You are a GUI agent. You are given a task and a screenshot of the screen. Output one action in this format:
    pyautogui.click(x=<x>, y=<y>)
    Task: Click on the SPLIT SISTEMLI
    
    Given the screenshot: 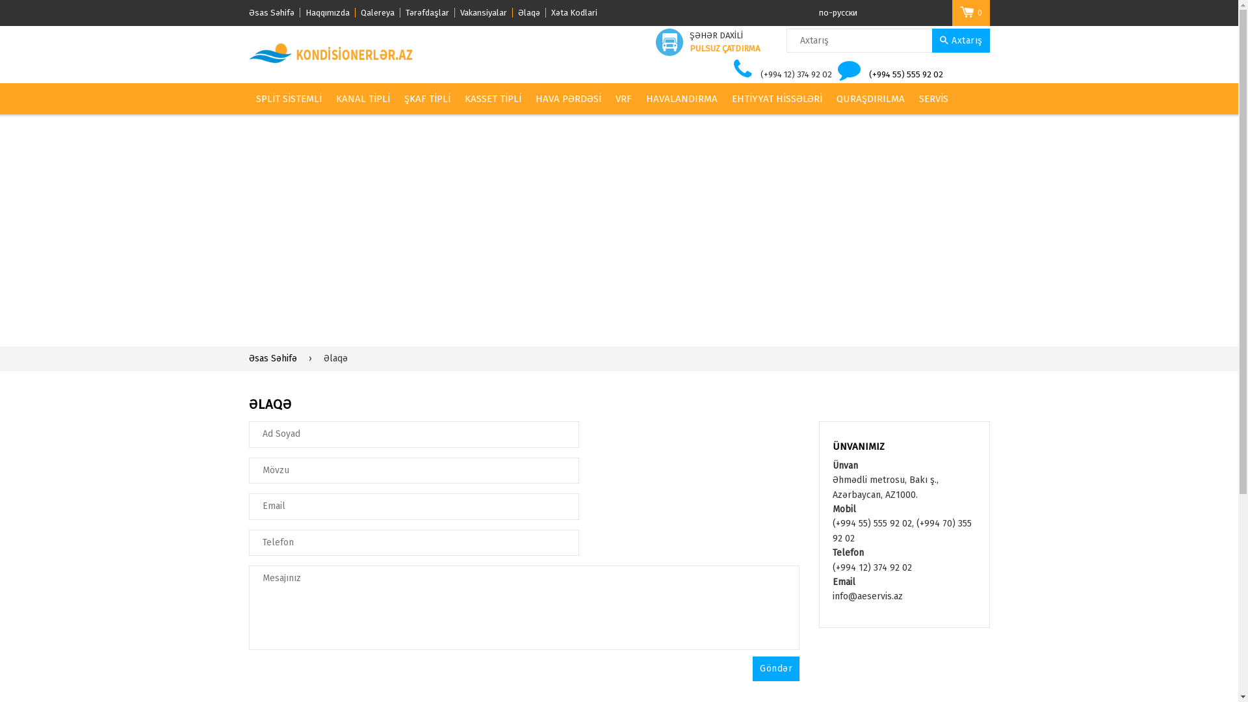 What is the action you would take?
    pyautogui.click(x=289, y=99)
    